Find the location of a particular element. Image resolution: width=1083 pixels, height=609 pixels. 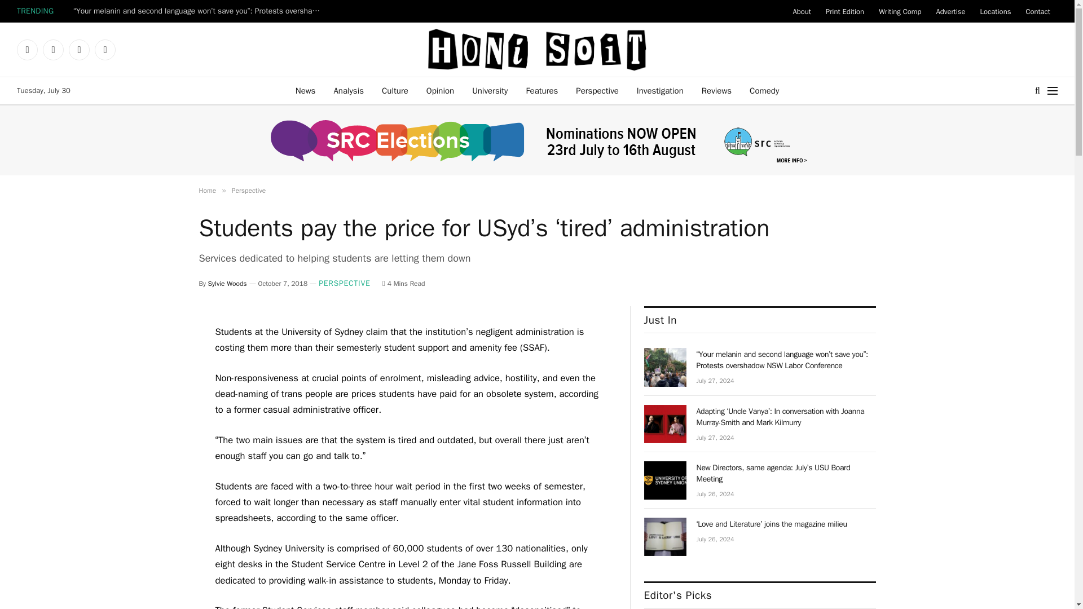

Contact is located at coordinates (1038, 11).